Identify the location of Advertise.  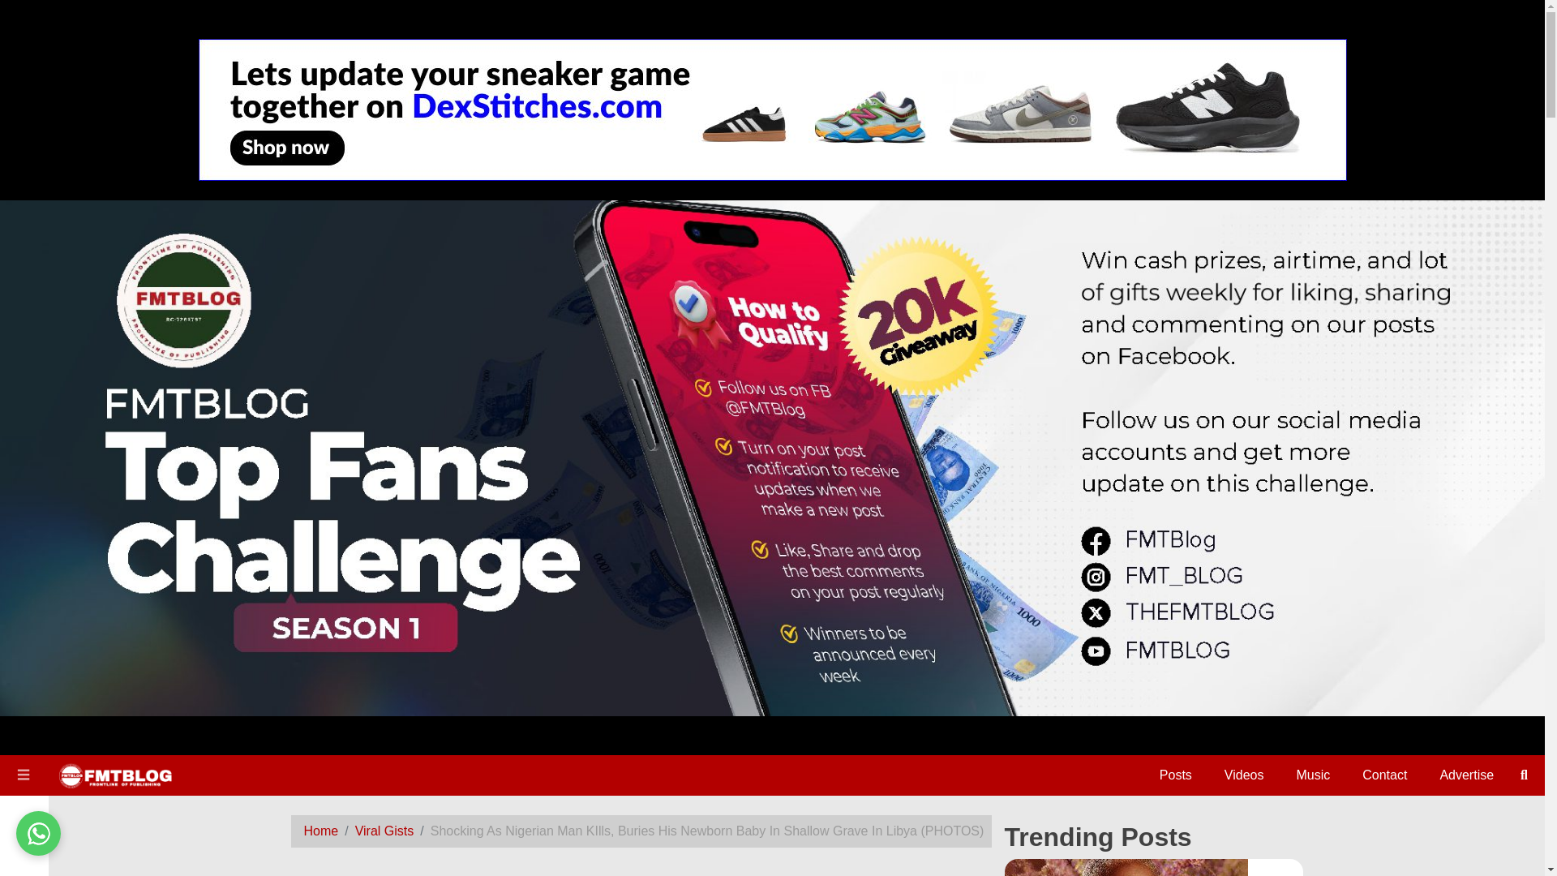
(1466, 775).